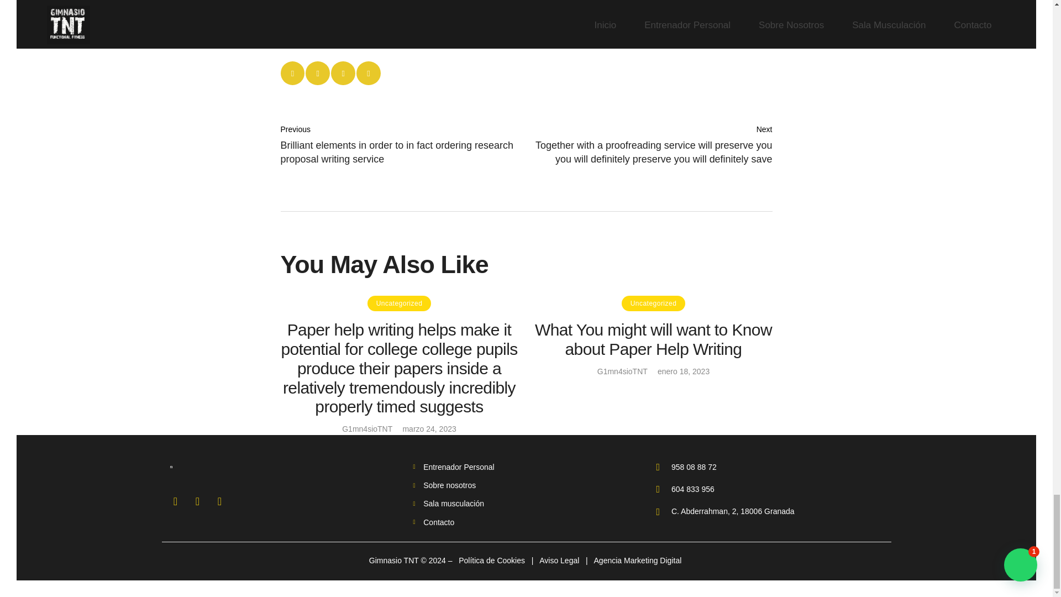 This screenshot has width=1061, height=597. What do you see at coordinates (399, 303) in the screenshot?
I see `View all posts in Uncategorized` at bounding box center [399, 303].